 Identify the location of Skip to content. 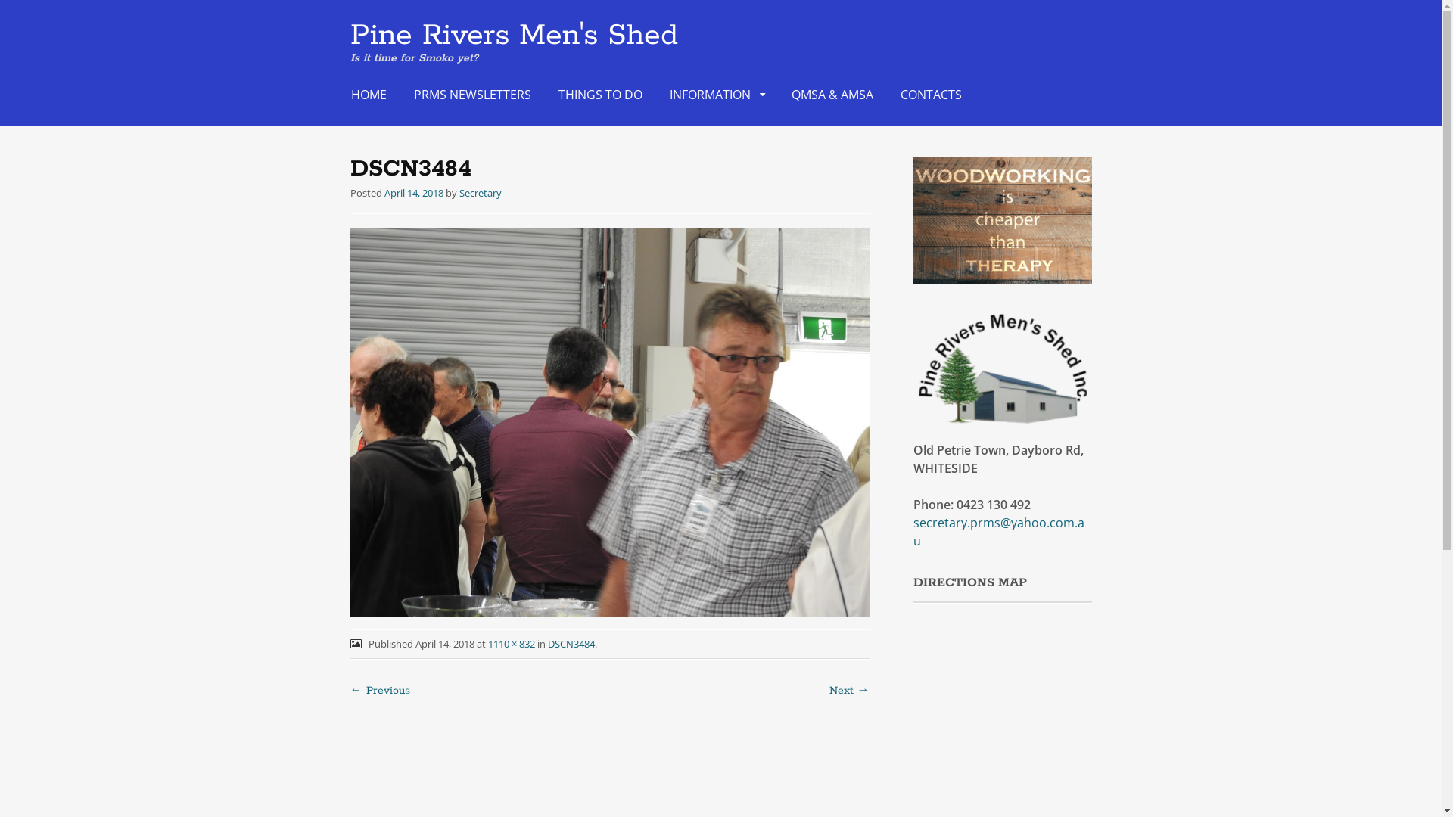
(351, 85).